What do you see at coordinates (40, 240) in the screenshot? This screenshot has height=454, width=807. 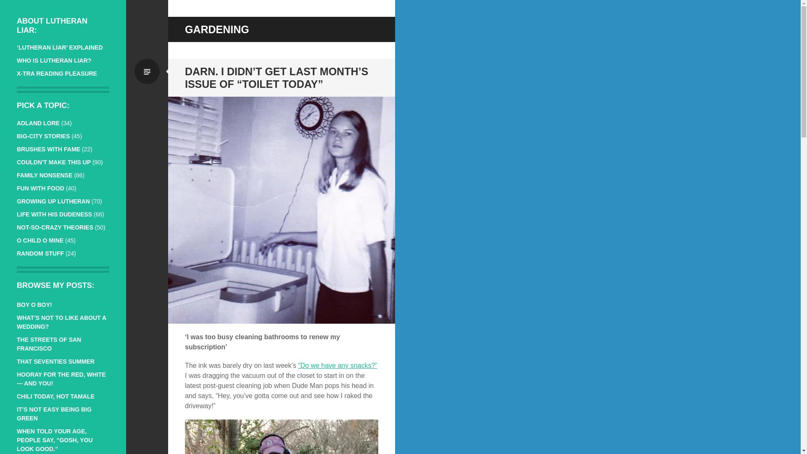 I see `O CHILD O MINE` at bounding box center [40, 240].